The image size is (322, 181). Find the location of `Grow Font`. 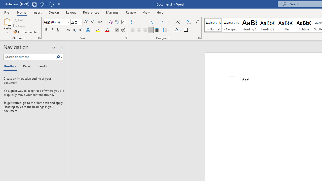

Grow Font is located at coordinates (86, 22).